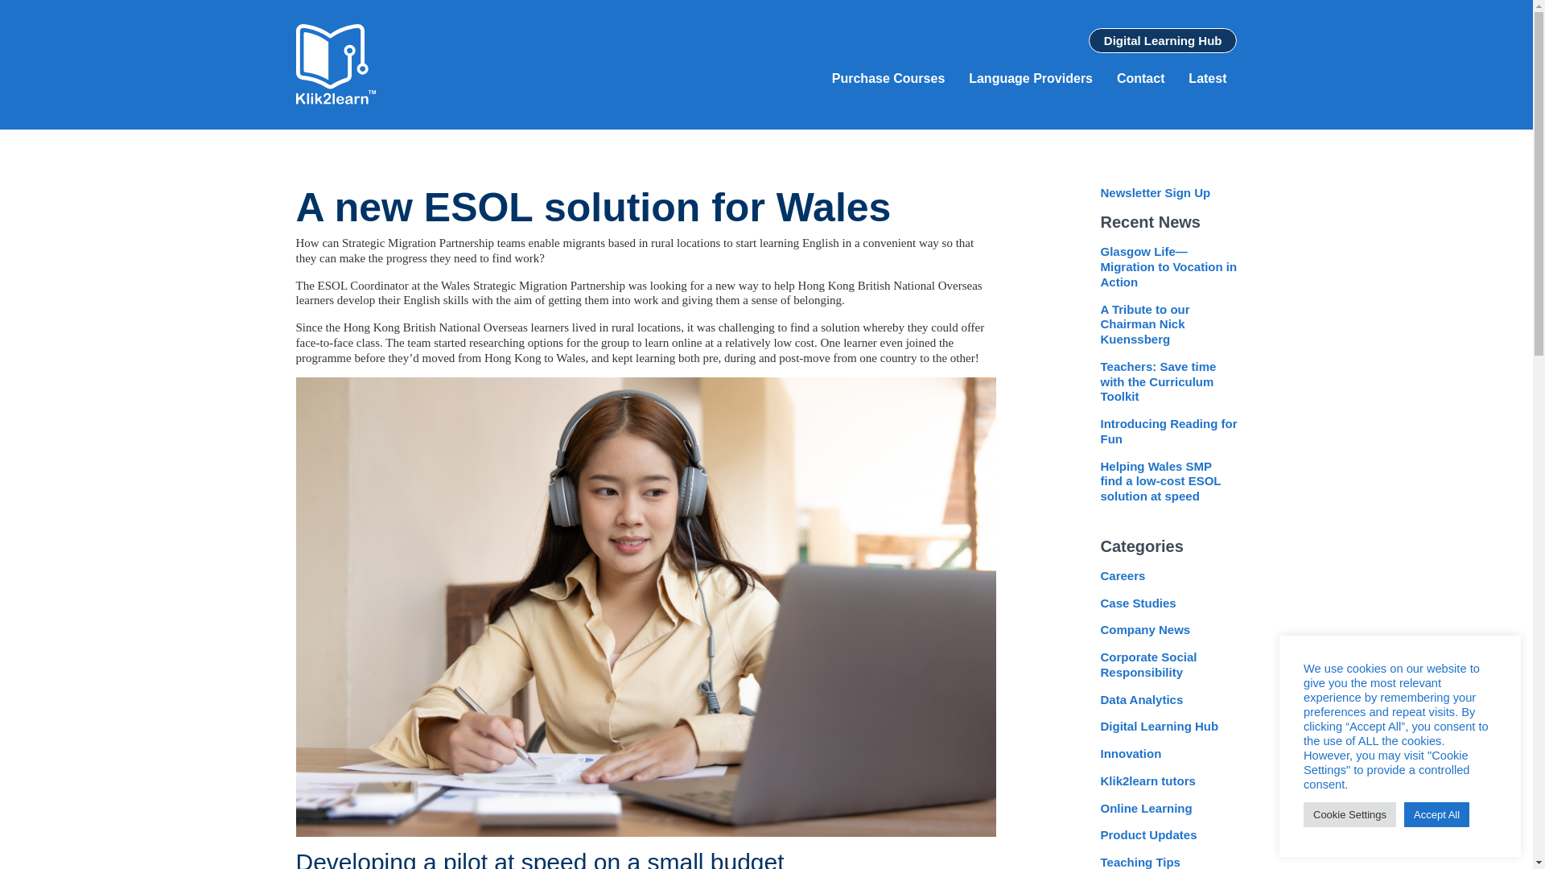 The height and width of the screenshot is (869, 1545). What do you see at coordinates (1141, 79) in the screenshot?
I see `Contact` at bounding box center [1141, 79].